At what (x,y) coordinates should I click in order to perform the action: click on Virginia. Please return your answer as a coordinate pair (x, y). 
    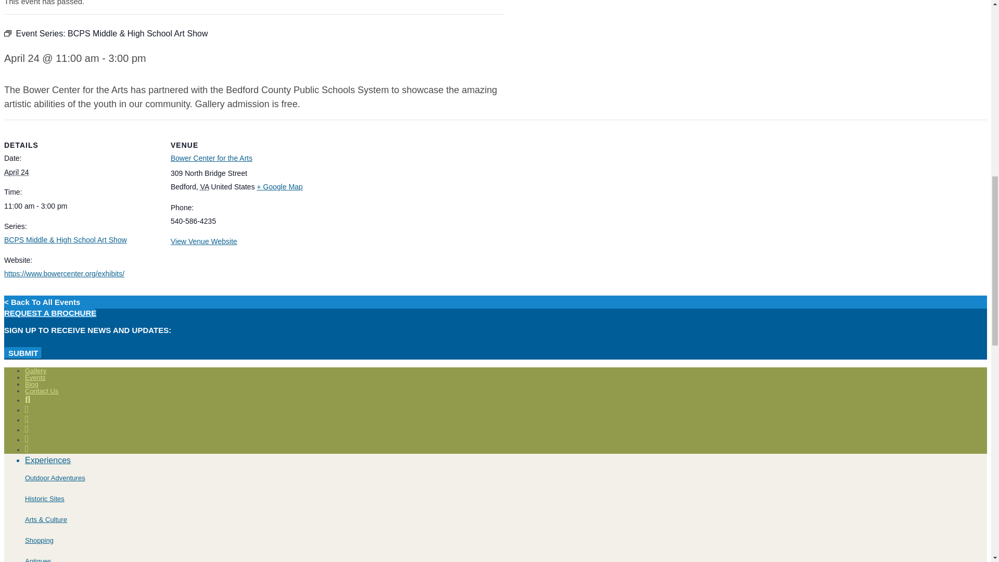
    Looking at the image, I should click on (204, 187).